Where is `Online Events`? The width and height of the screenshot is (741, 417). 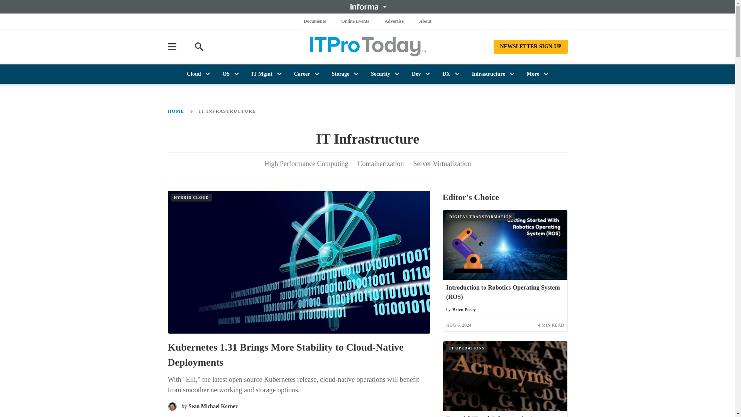 Online Events is located at coordinates (355, 21).